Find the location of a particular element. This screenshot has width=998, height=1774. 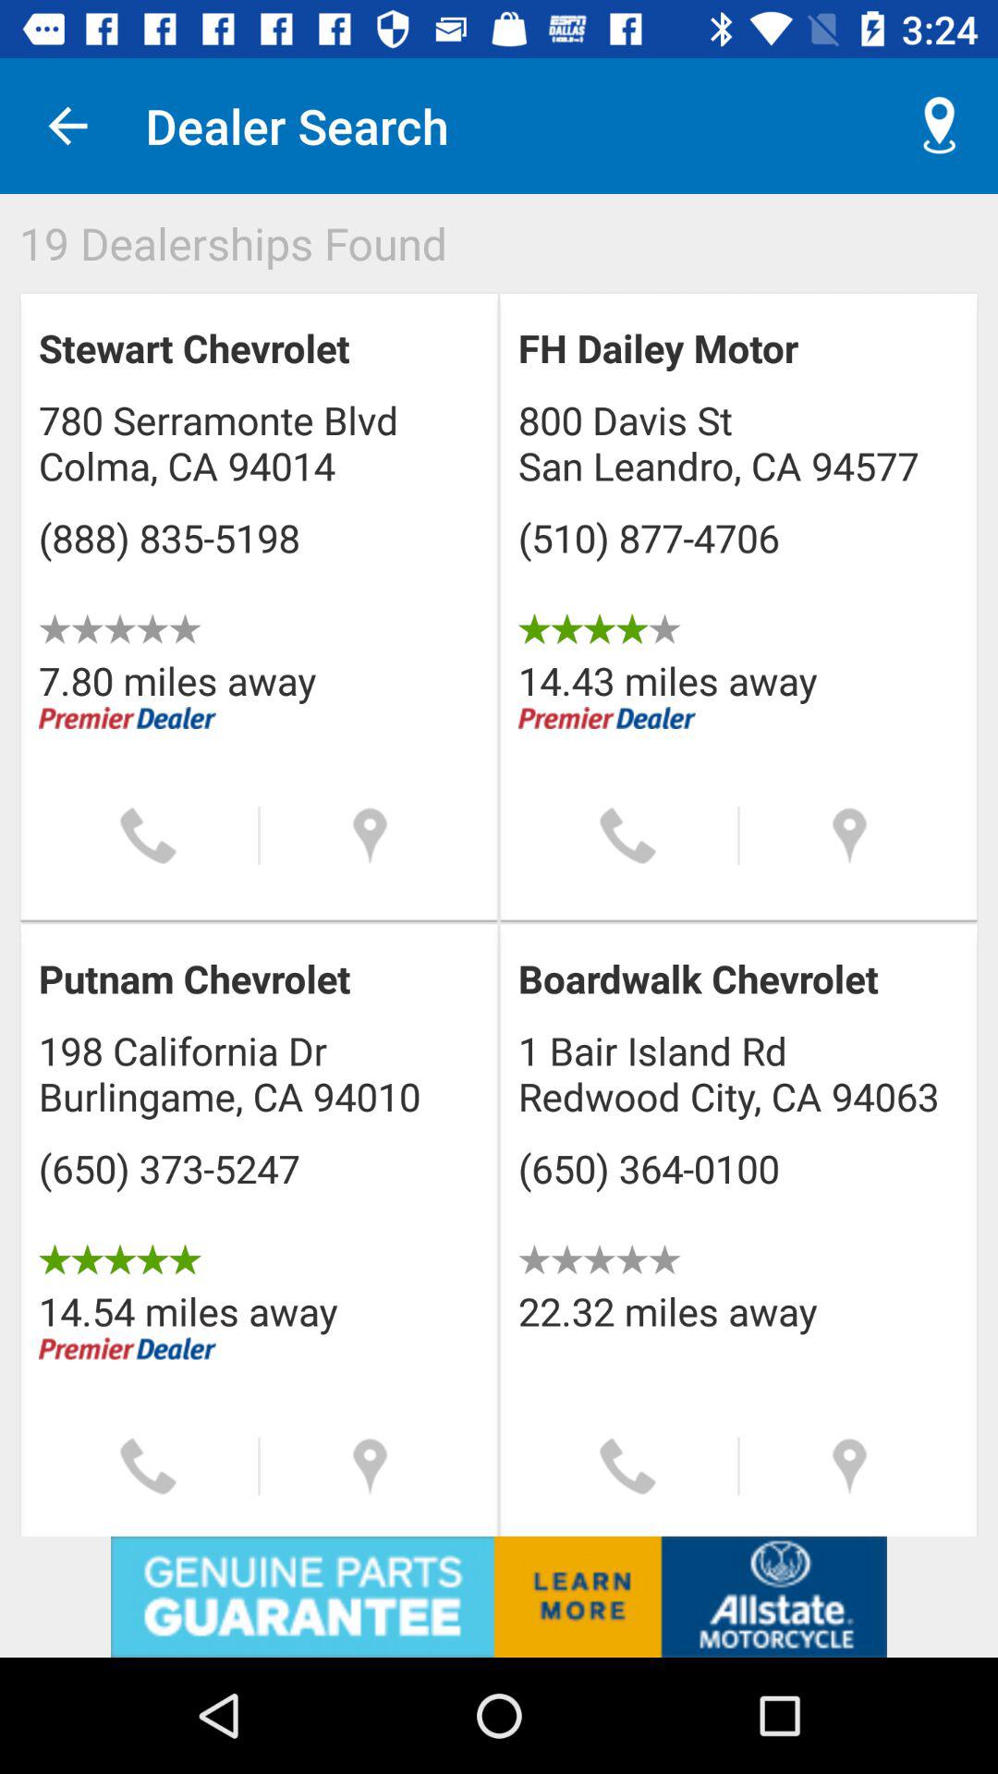

call the location is located at coordinates (628, 835).